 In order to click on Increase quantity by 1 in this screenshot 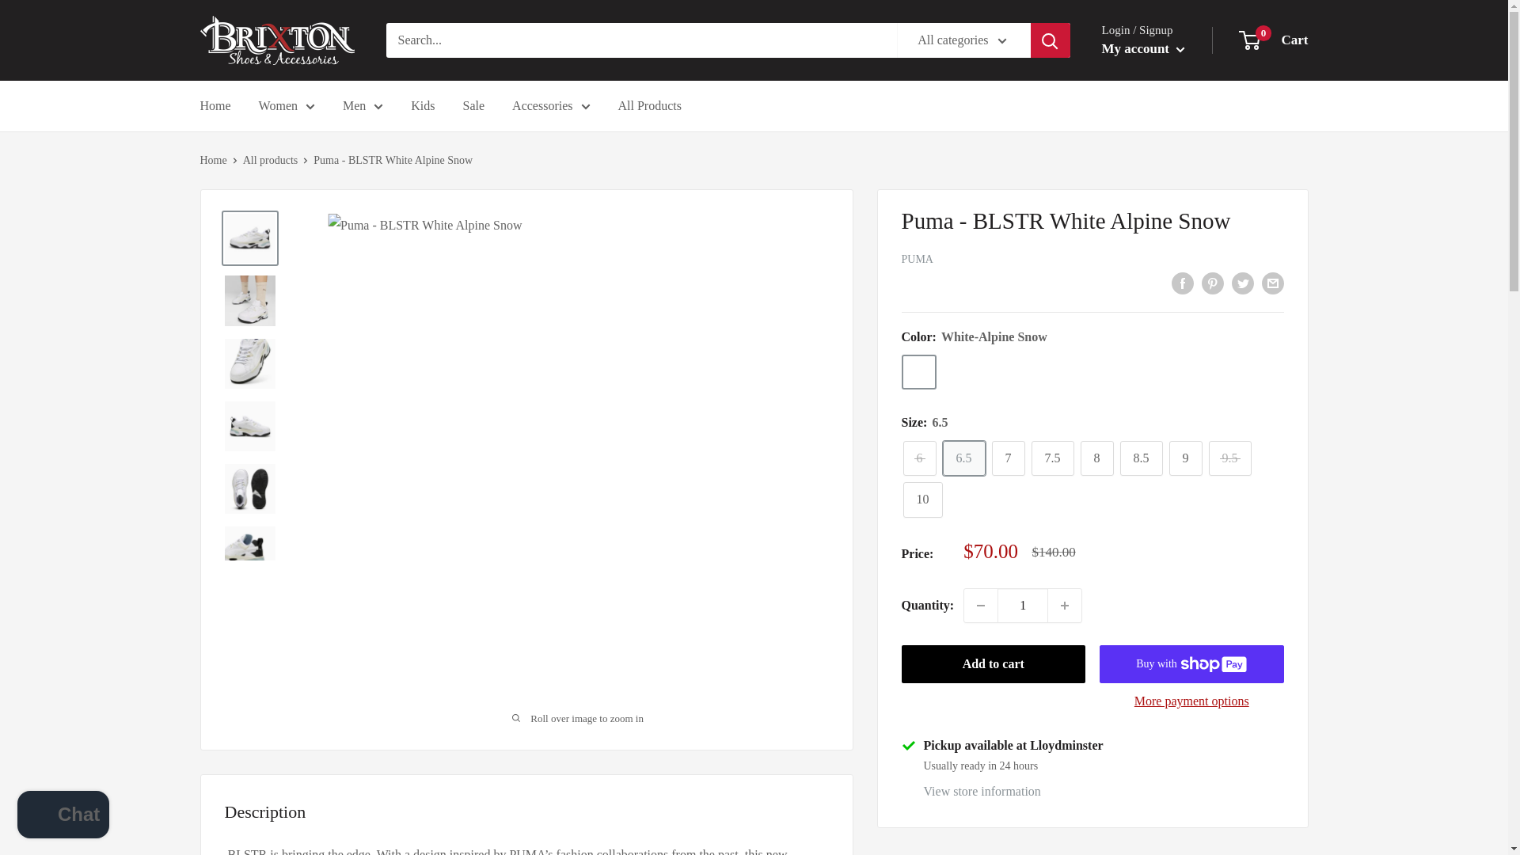, I will do `click(1064, 606)`.